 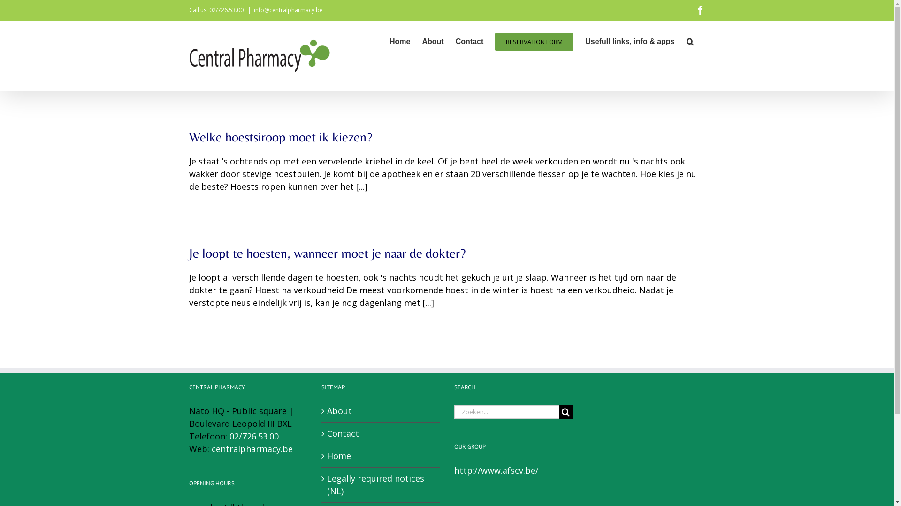 What do you see at coordinates (690, 41) in the screenshot?
I see `Zoeken` at bounding box center [690, 41].